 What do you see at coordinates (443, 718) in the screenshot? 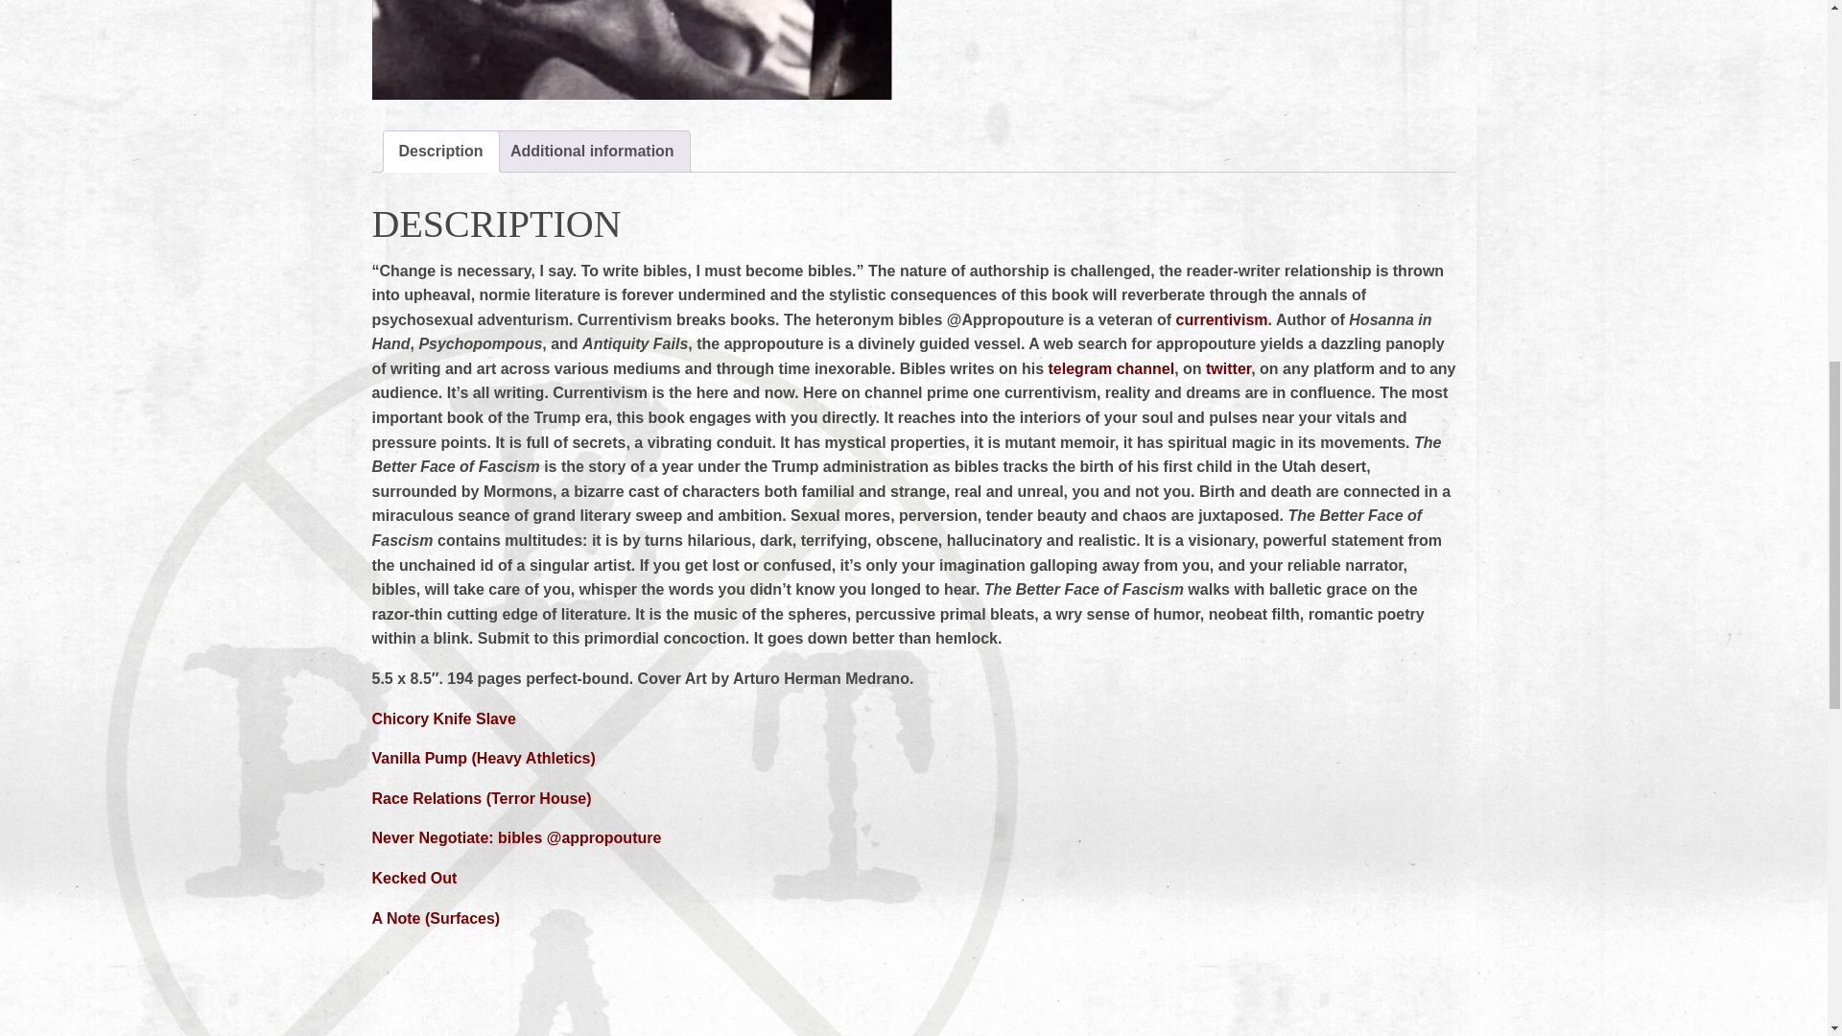
I see `Chicory Knife Slave` at bounding box center [443, 718].